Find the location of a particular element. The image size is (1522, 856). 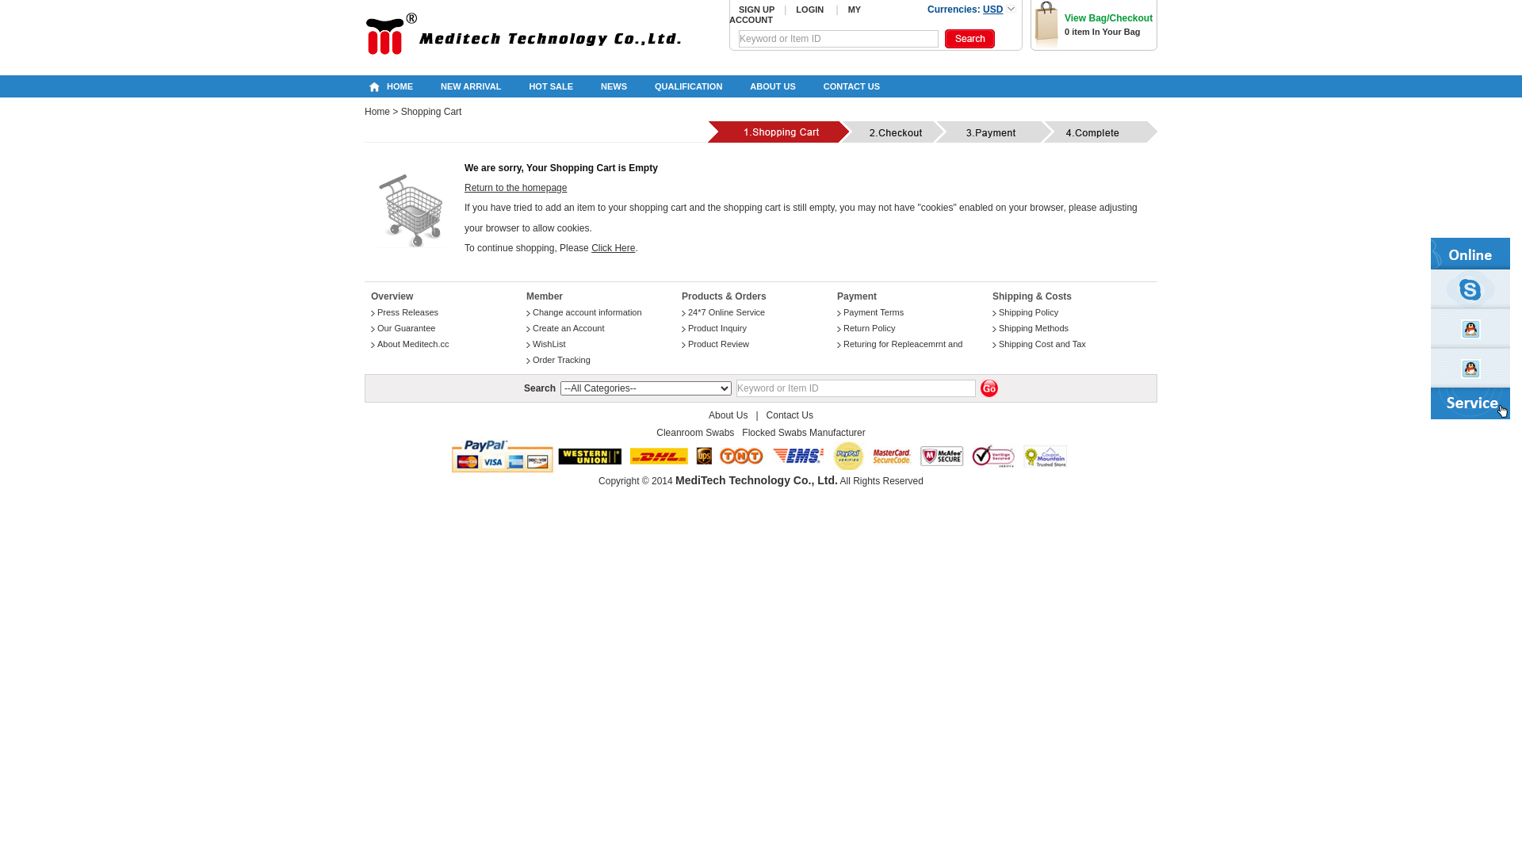

Click Here is located at coordinates (614, 248).